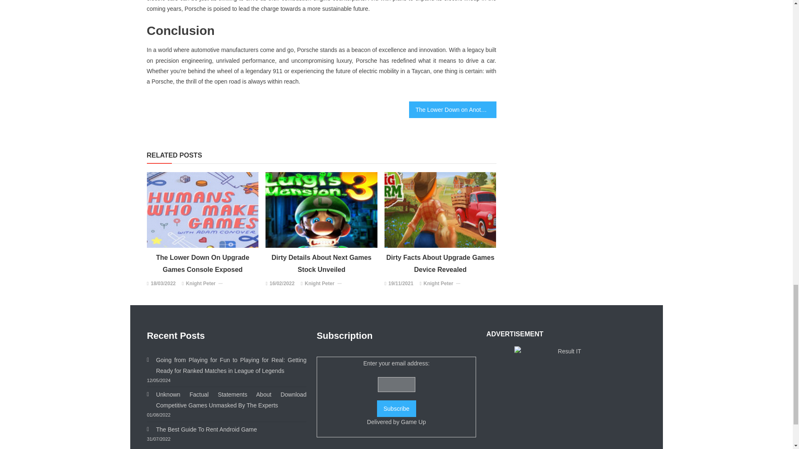 The height and width of the screenshot is (449, 799). I want to click on Knight Peter, so click(319, 284).